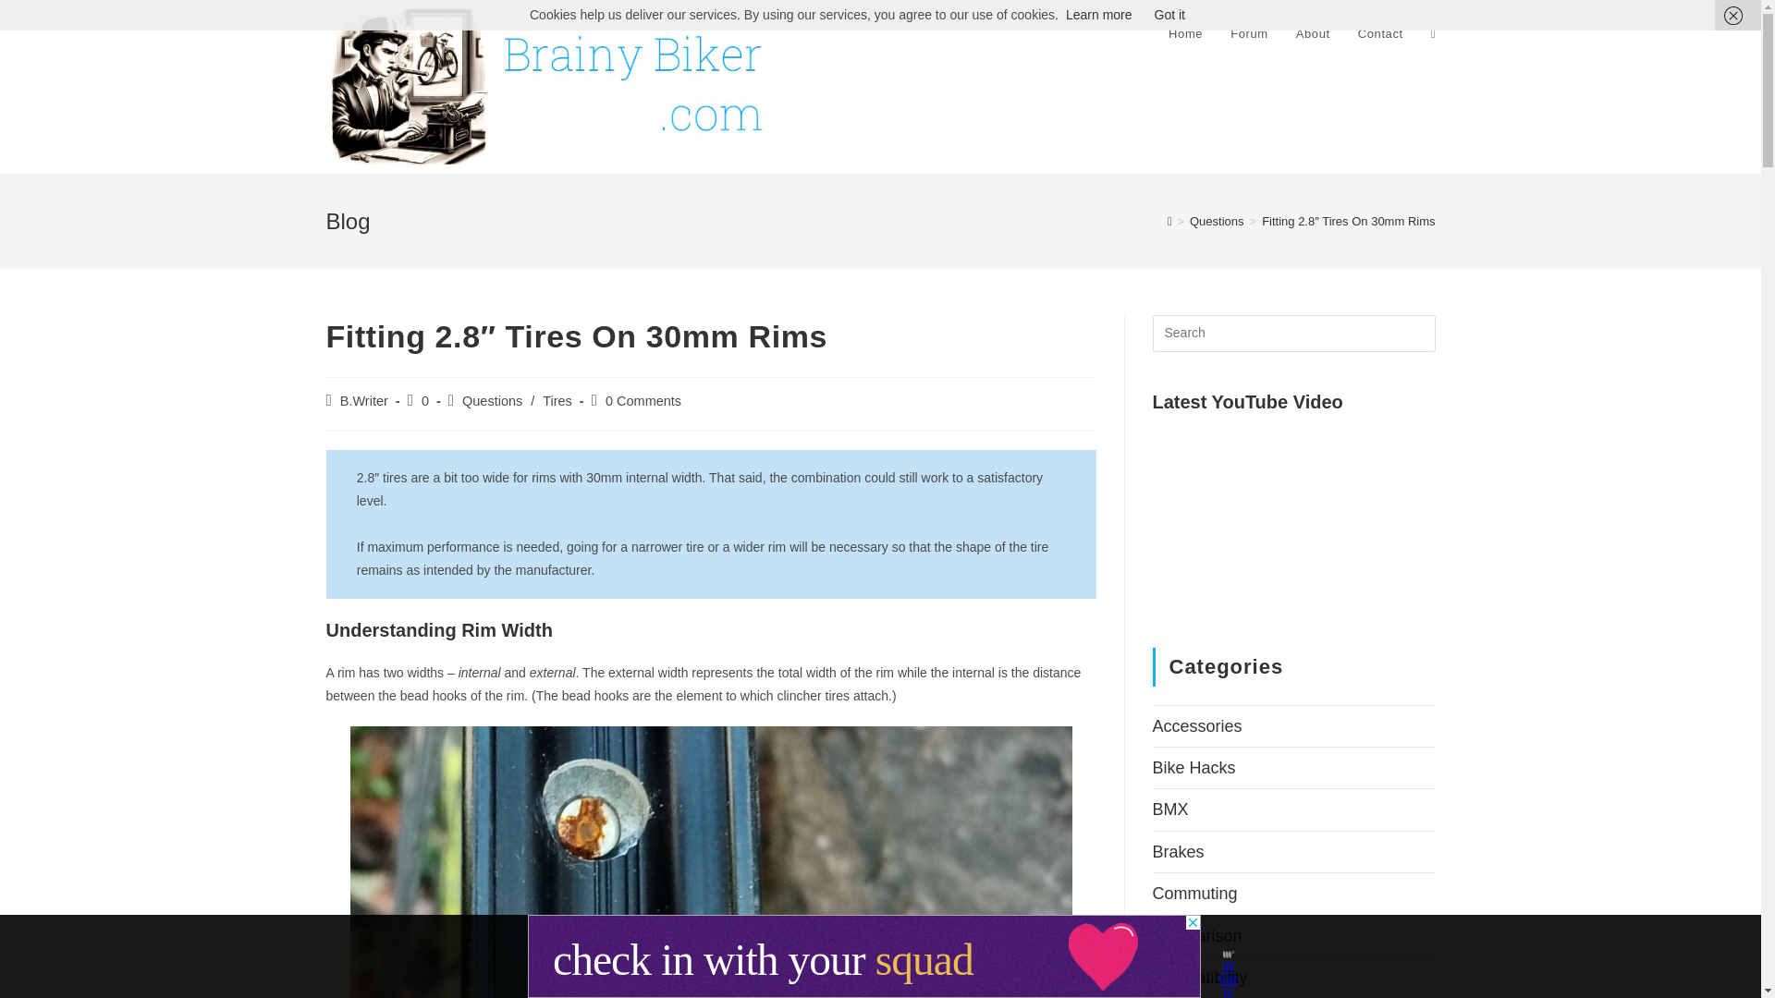 Image resolution: width=1775 pixels, height=998 pixels. Describe the element at coordinates (557, 400) in the screenshot. I see `Tires` at that location.